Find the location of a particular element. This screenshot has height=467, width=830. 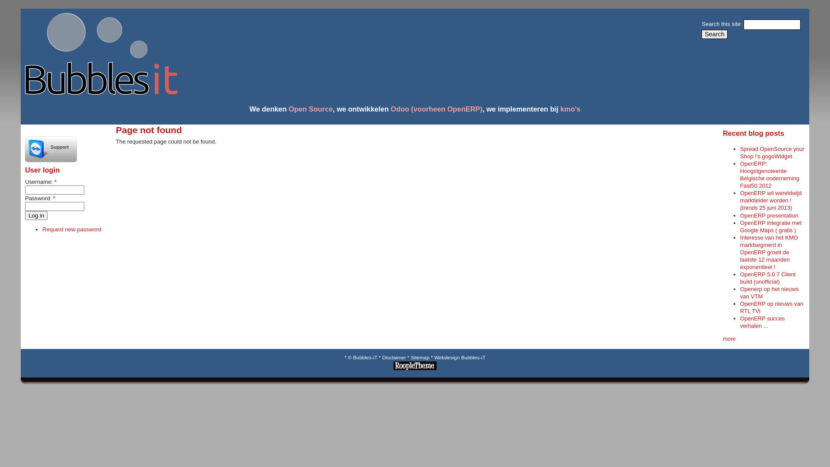

Openerp op het nieuws van VTM is located at coordinates (769, 293).